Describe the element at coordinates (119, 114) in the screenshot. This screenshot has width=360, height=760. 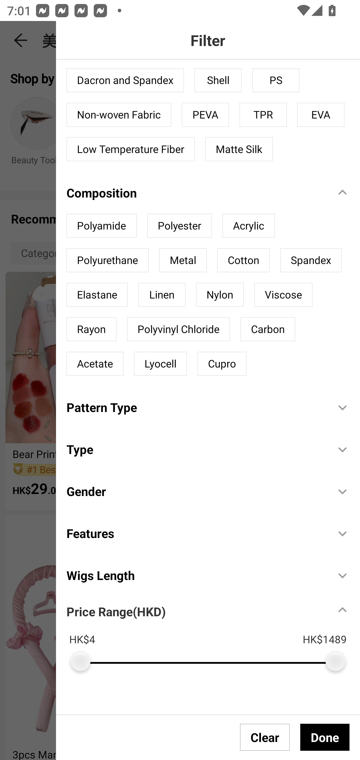
I see `Non-woven Fabric` at that location.